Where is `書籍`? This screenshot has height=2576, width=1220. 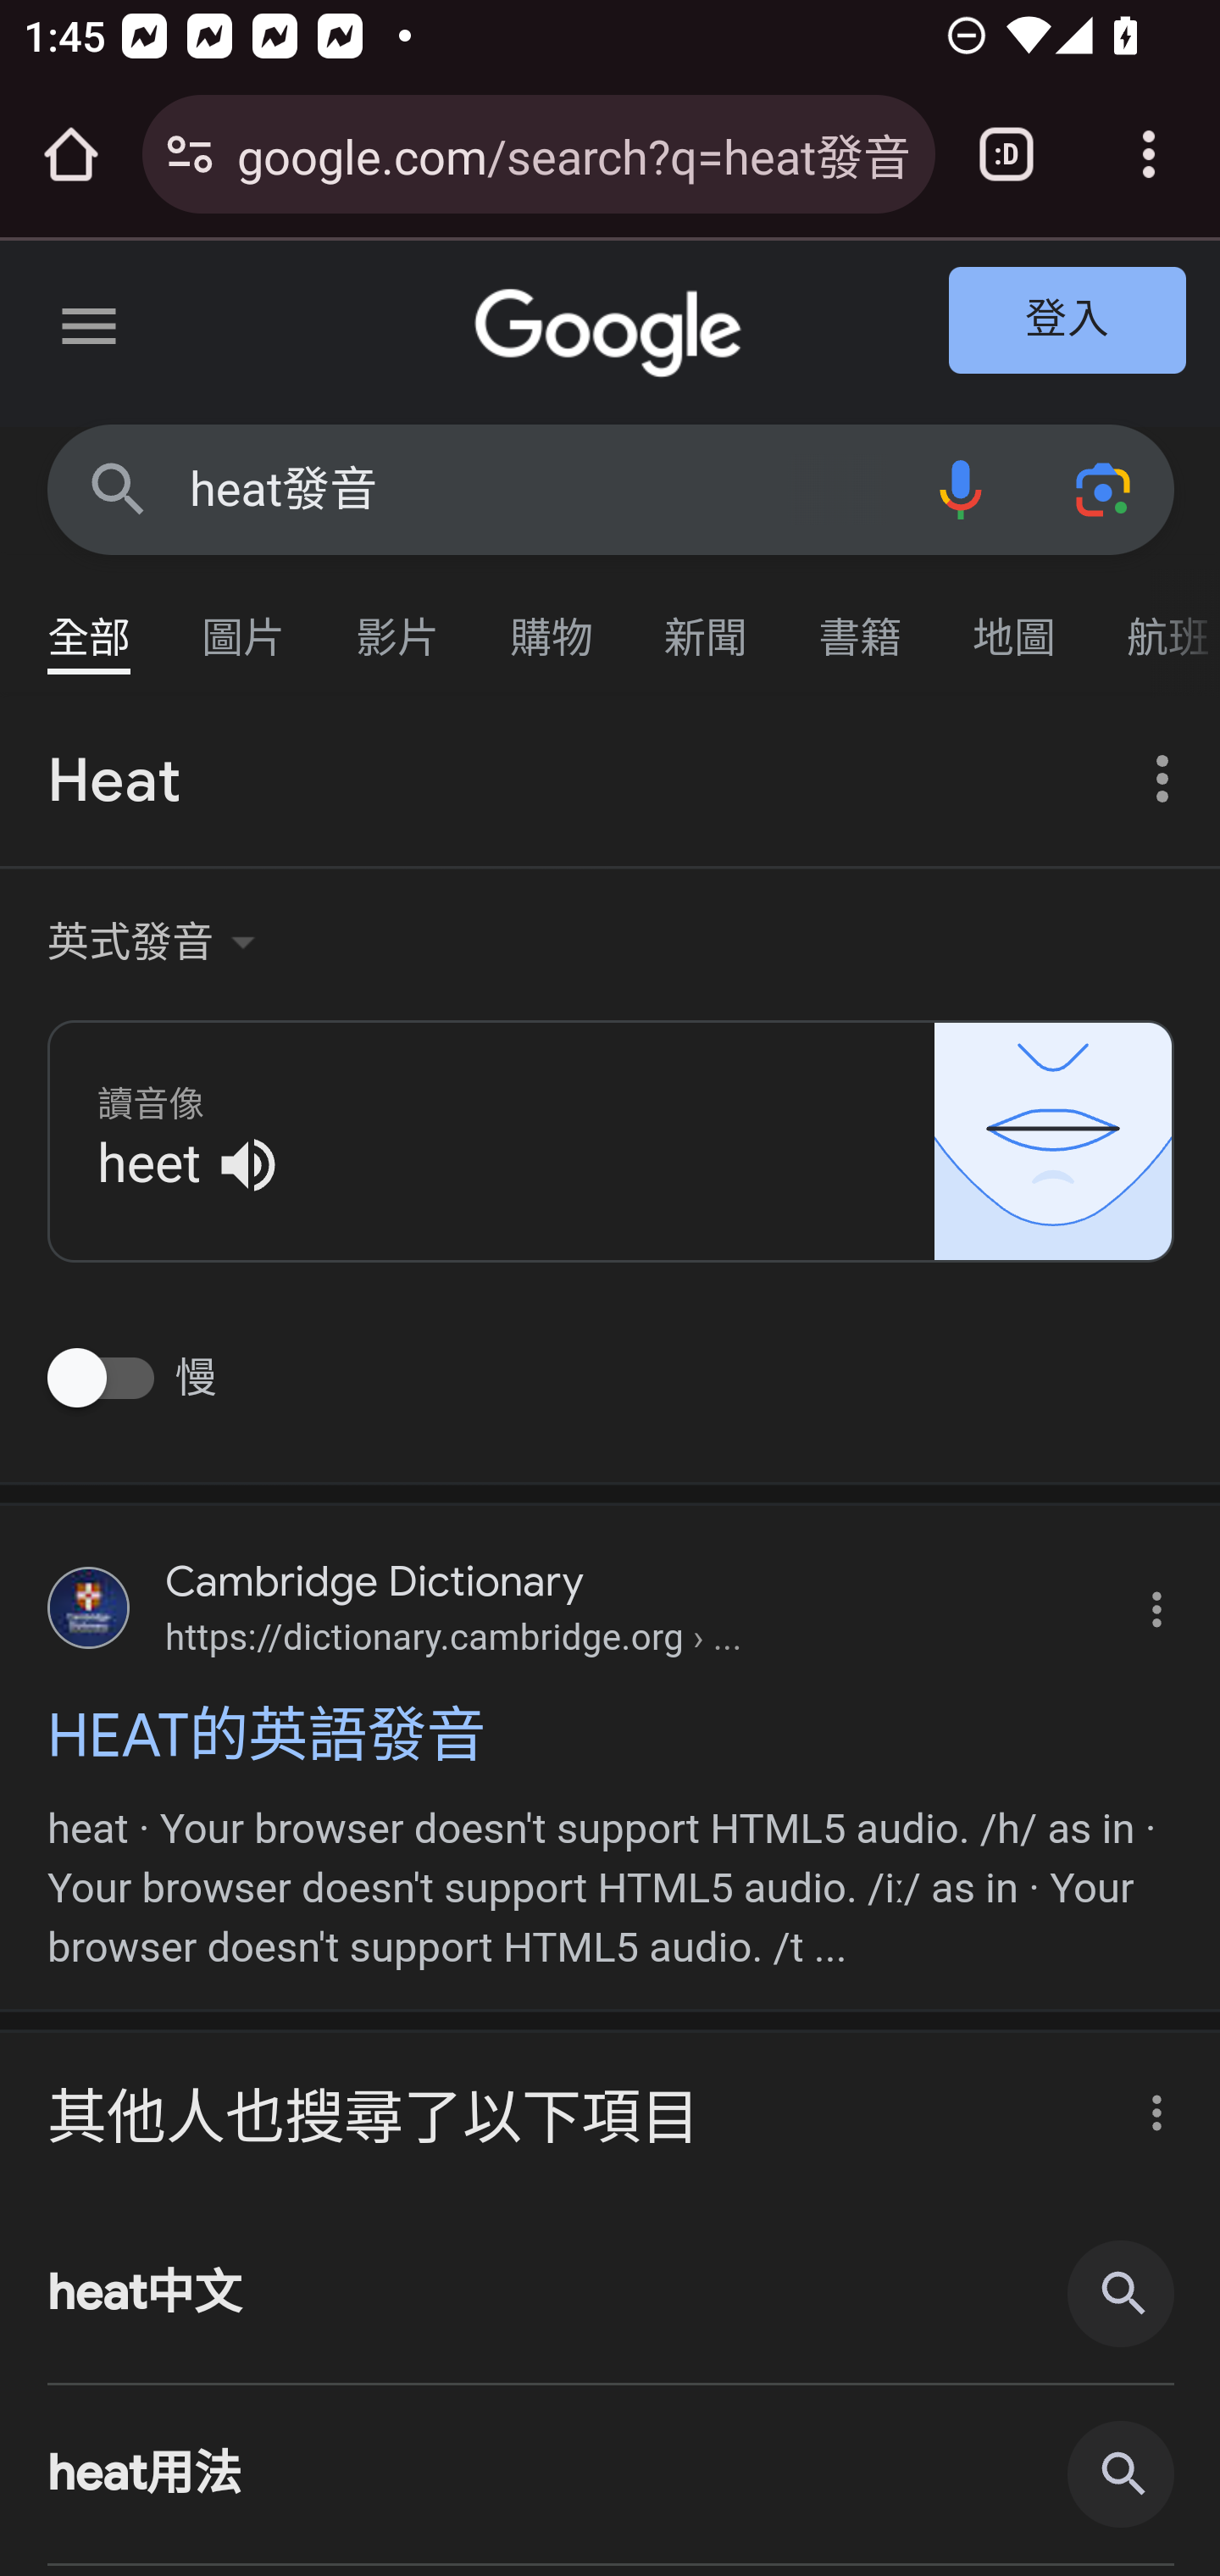
書籍 is located at coordinates (861, 622).